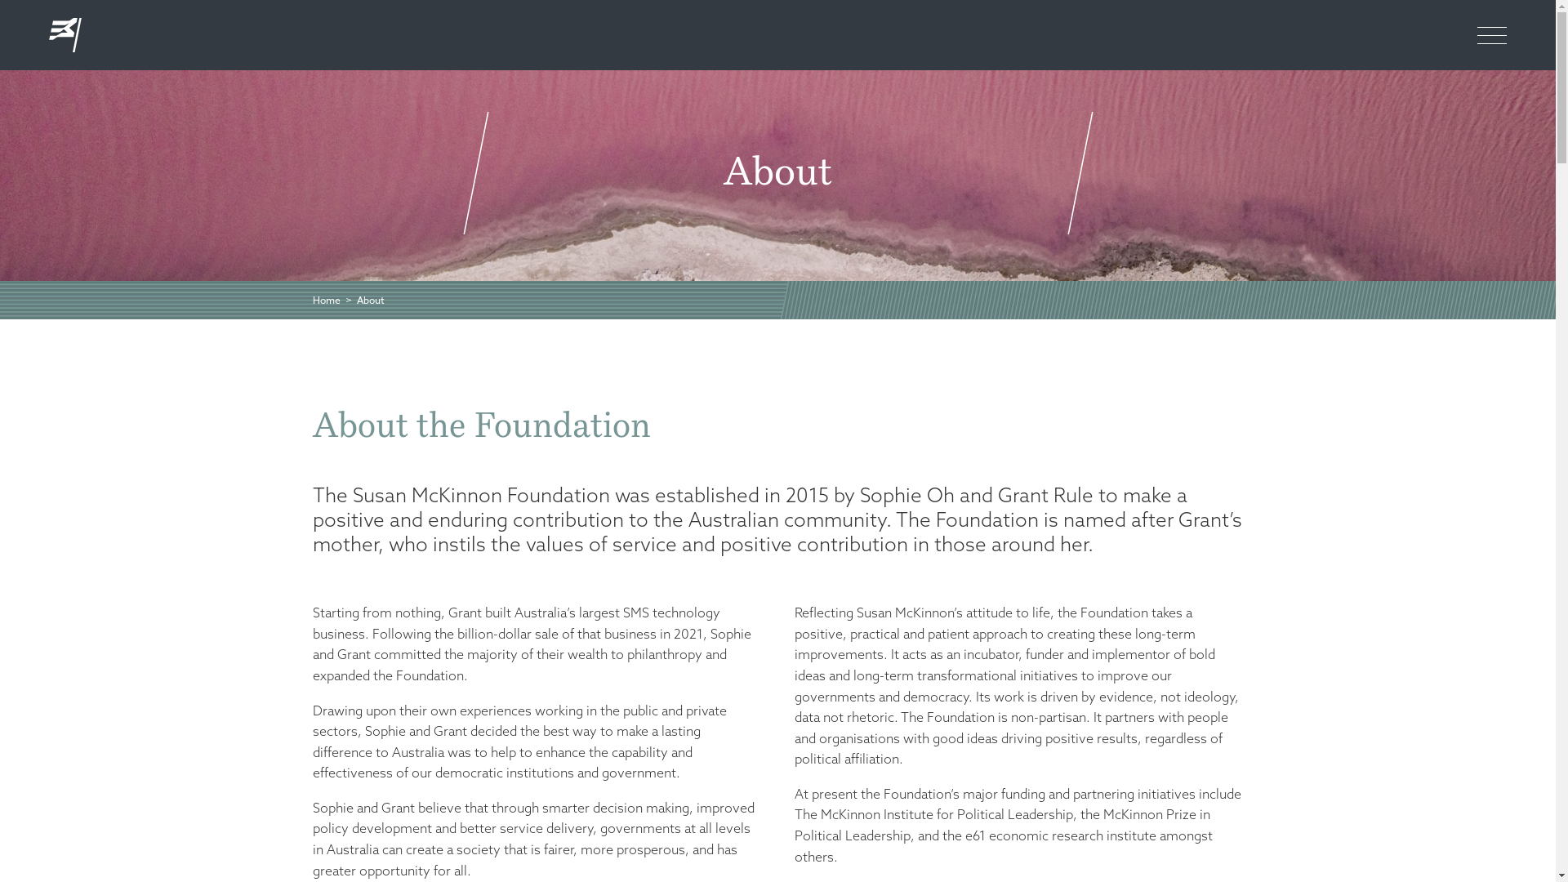 The width and height of the screenshot is (1568, 882). Describe the element at coordinates (327, 301) in the screenshot. I see `Home` at that location.